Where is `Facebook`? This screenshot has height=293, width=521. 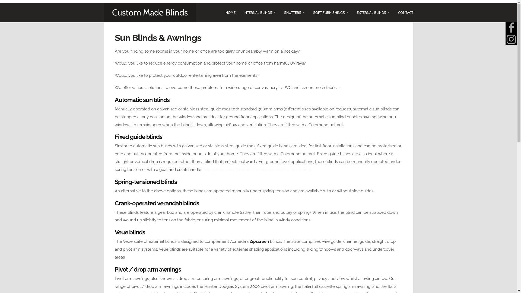 Facebook is located at coordinates (511, 28).